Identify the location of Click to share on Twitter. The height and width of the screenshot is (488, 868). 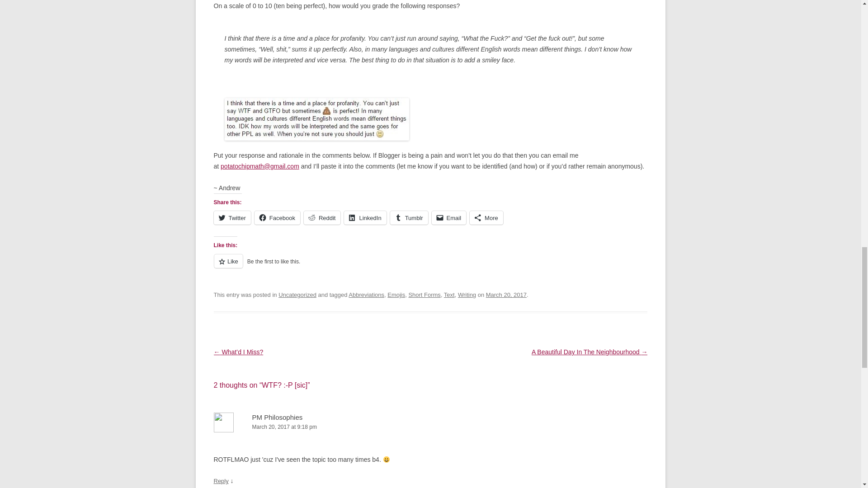
(232, 217).